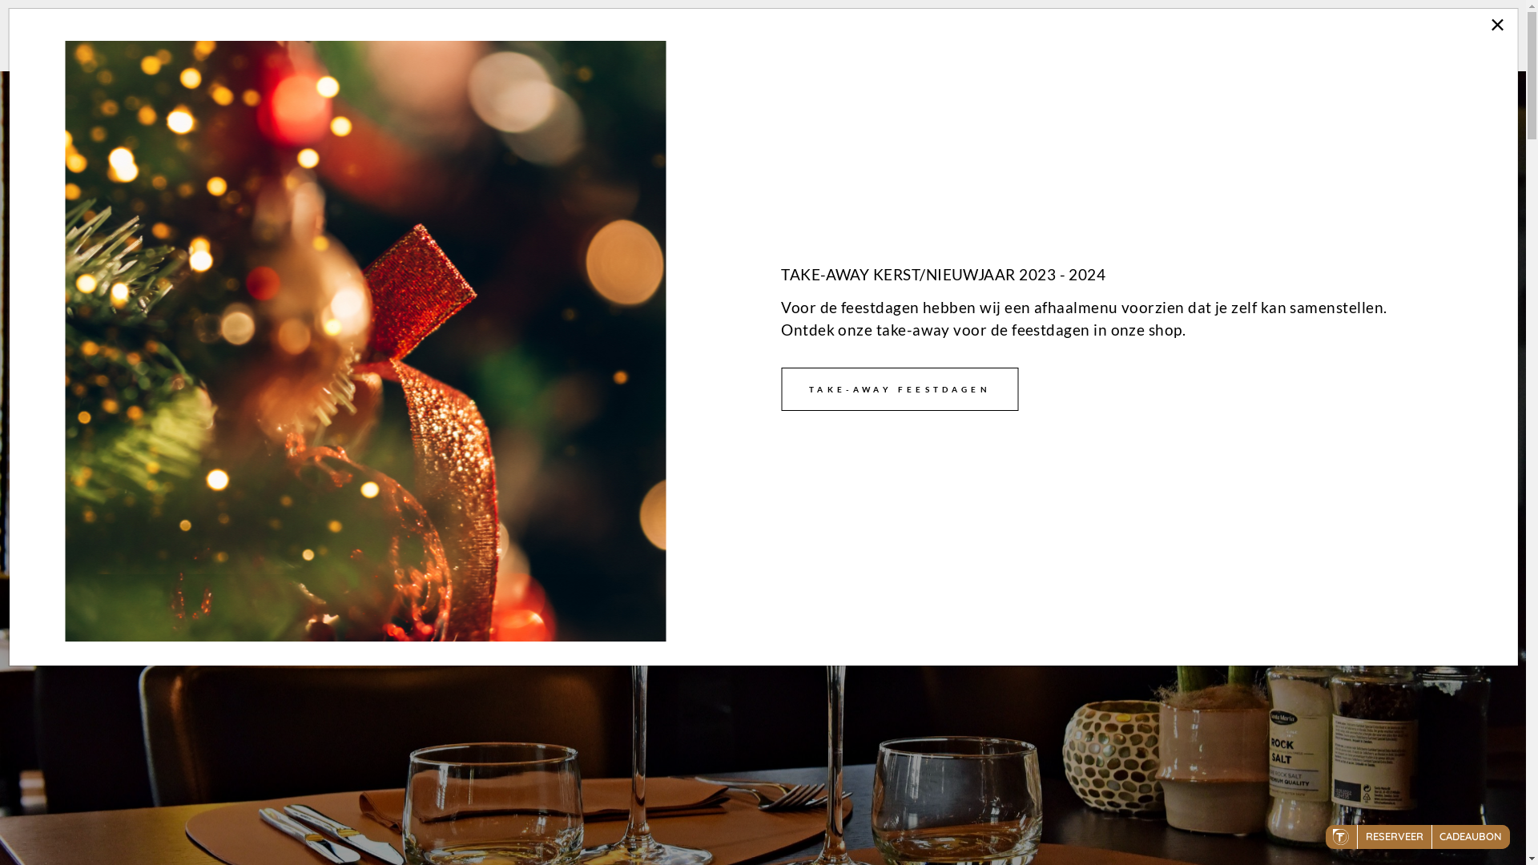 Image resolution: width=1538 pixels, height=865 pixels. Describe the element at coordinates (1450, 38) in the screenshot. I see `CADEAUBON` at that location.